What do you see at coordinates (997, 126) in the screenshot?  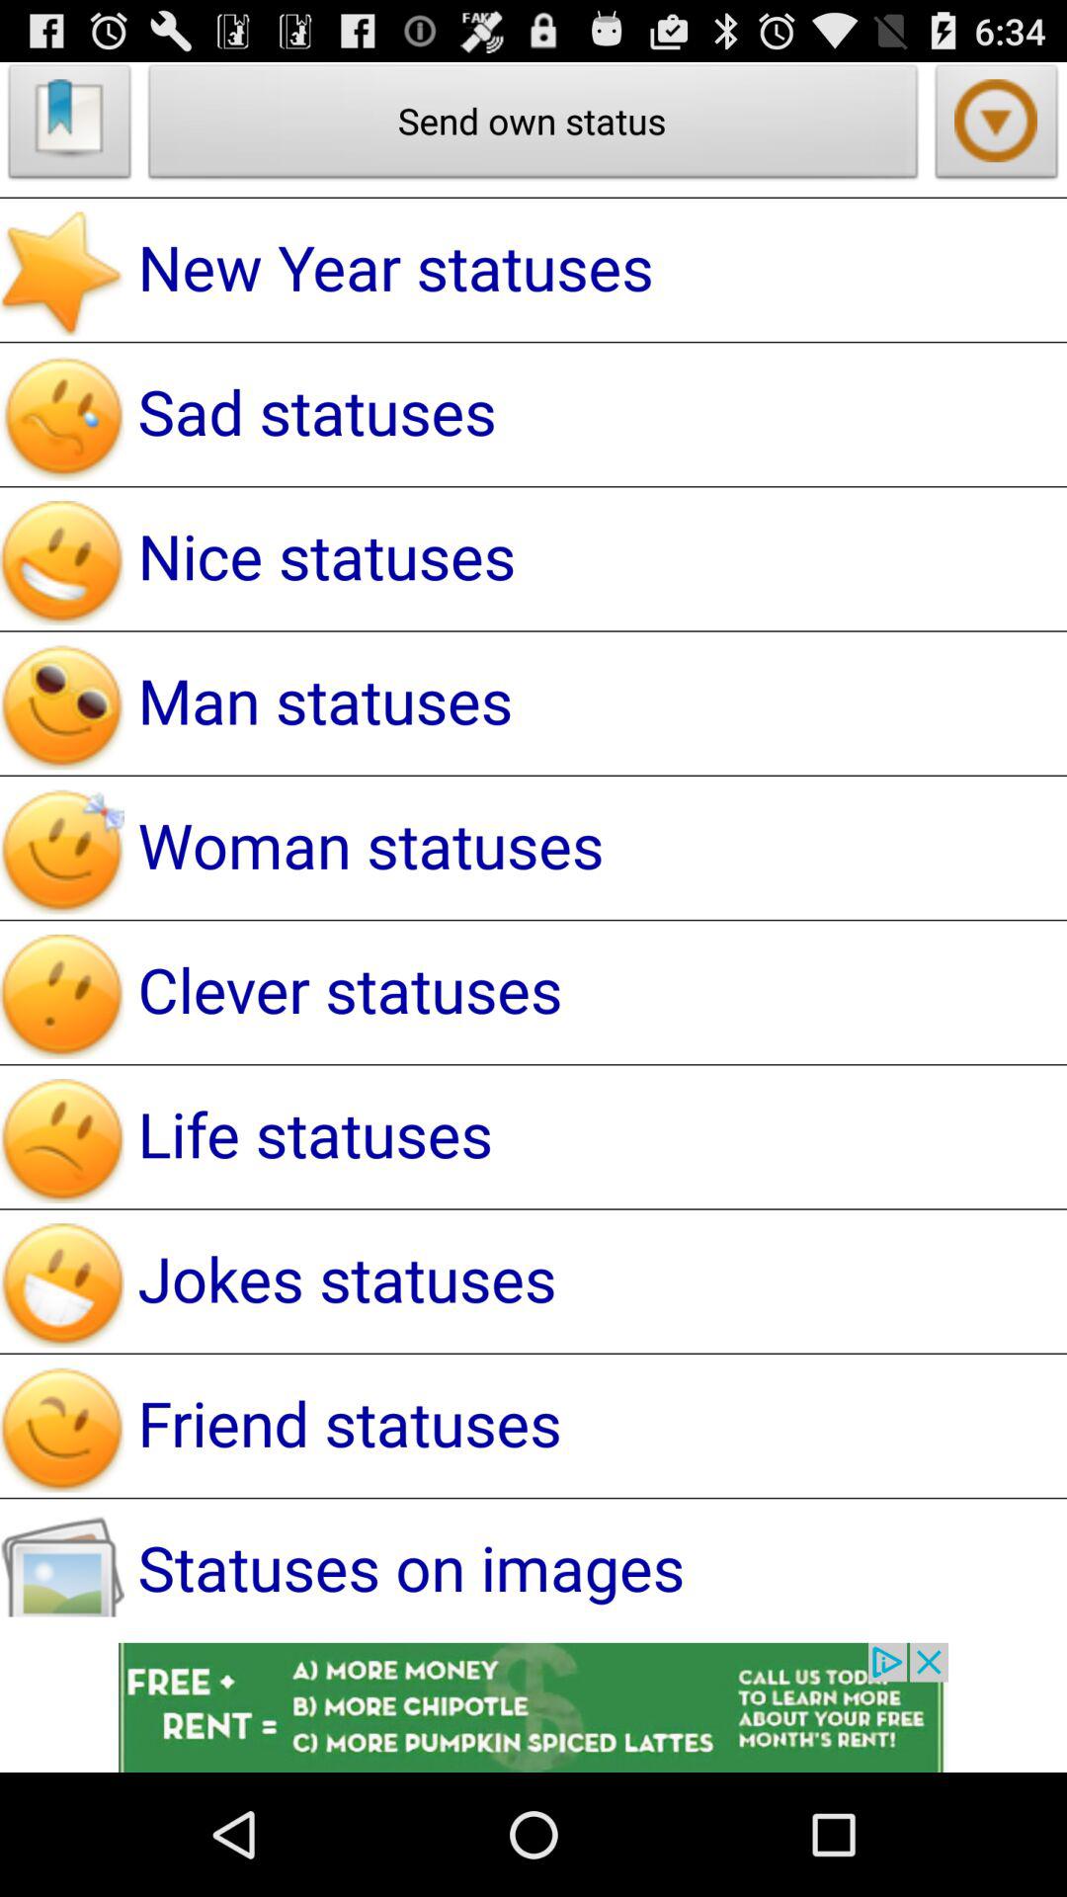 I see `click on play symbol which is below 634` at bounding box center [997, 126].